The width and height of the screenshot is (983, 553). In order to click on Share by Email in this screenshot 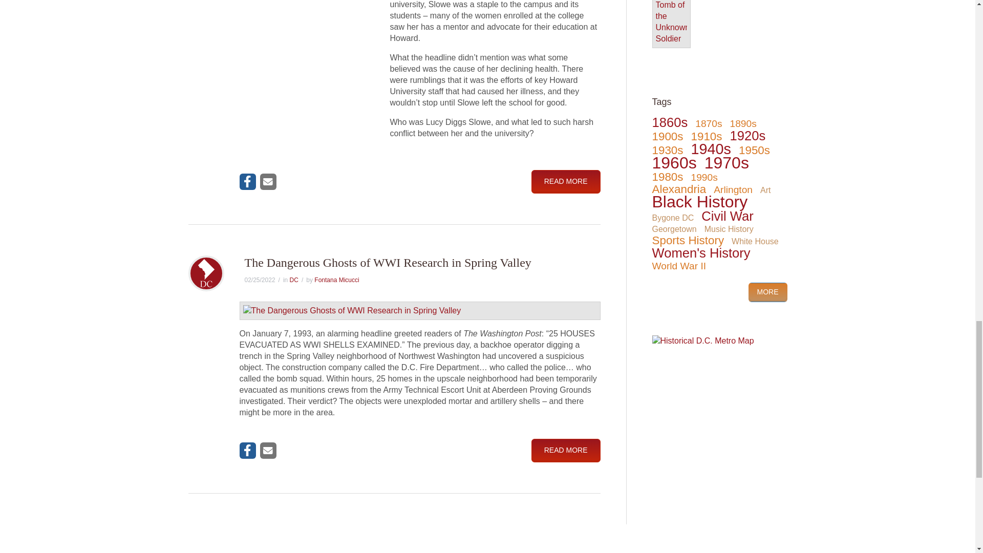, I will do `click(268, 182)`.